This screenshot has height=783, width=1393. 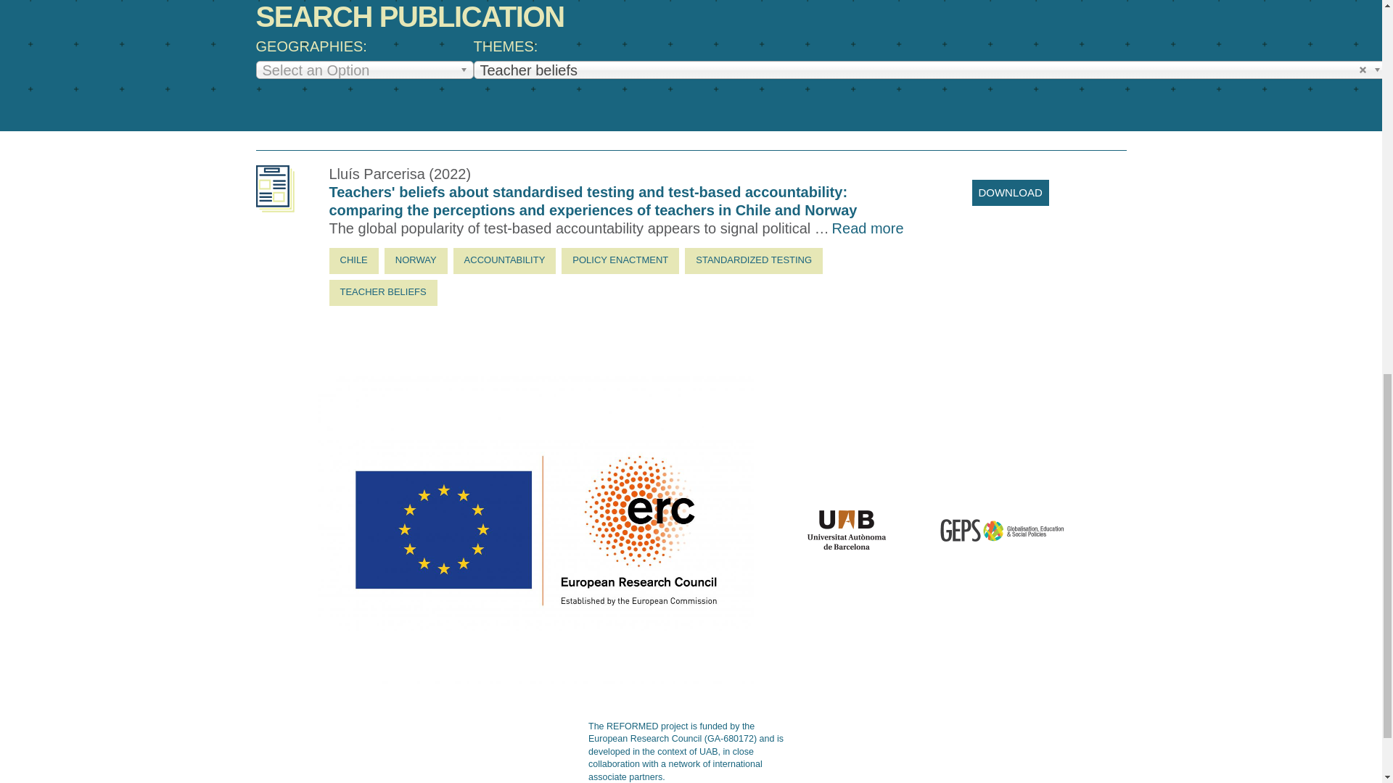 What do you see at coordinates (620, 261) in the screenshot?
I see `POLICY ENACTMENT` at bounding box center [620, 261].